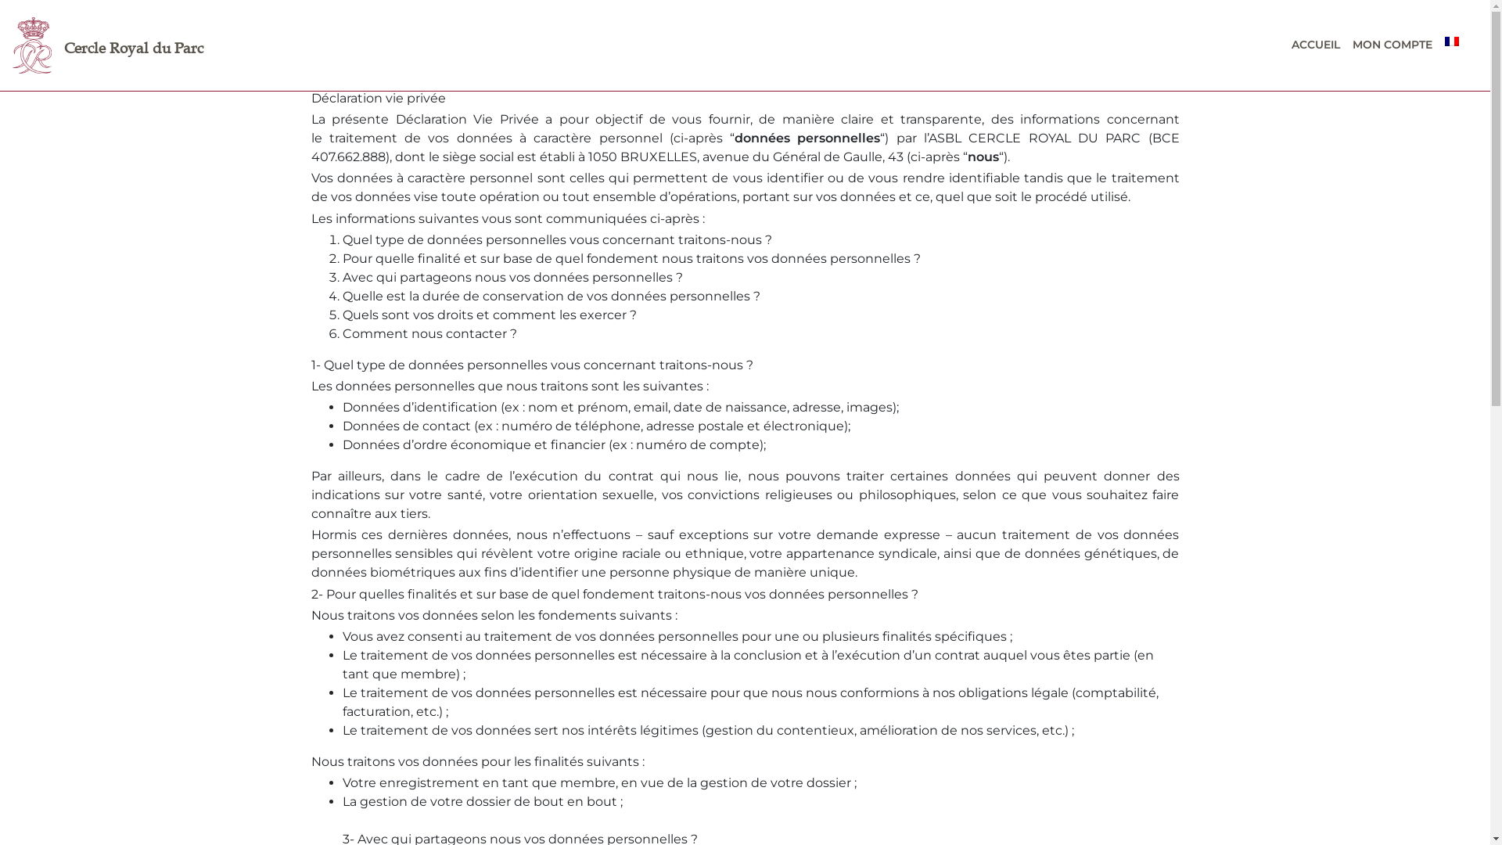 The image size is (1502, 845). What do you see at coordinates (1316, 45) in the screenshot?
I see `ACCUEIL` at bounding box center [1316, 45].